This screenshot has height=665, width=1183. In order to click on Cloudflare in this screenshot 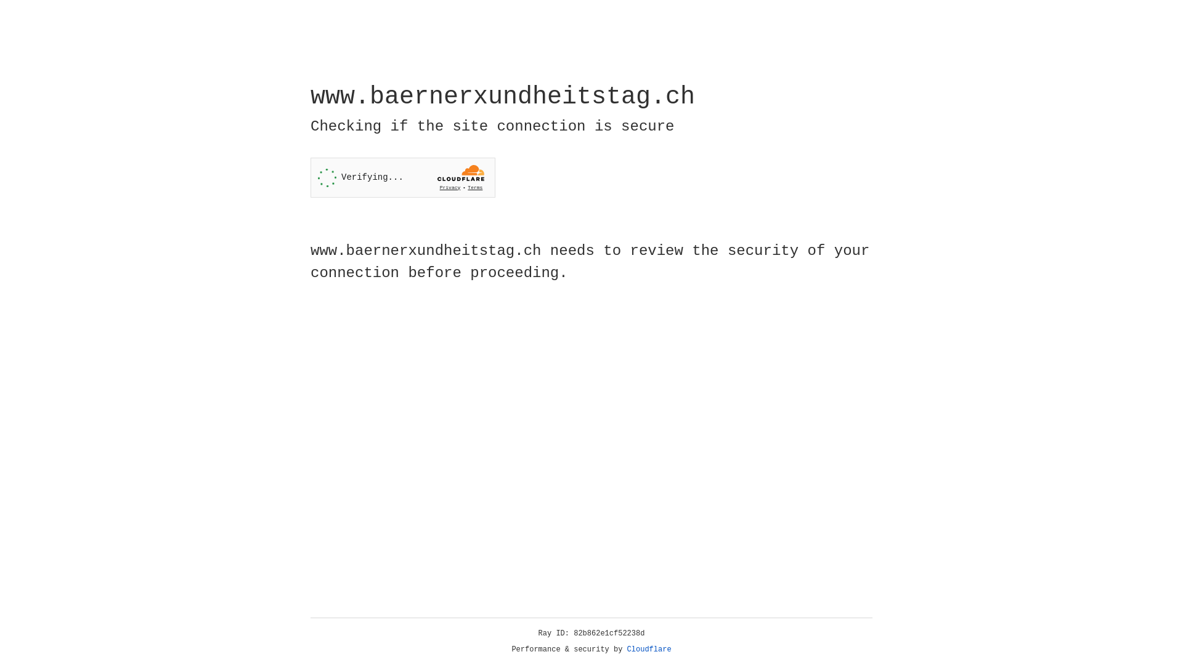, I will do `click(649, 650)`.